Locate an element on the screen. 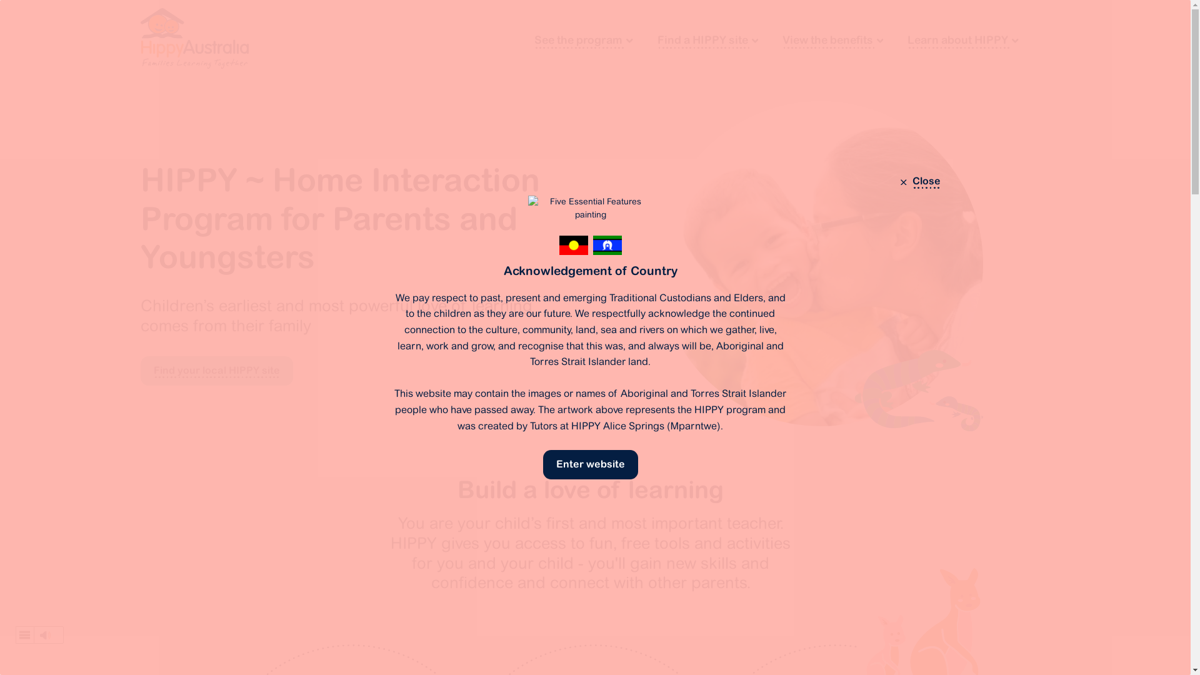  Enter website is located at coordinates (591, 465).